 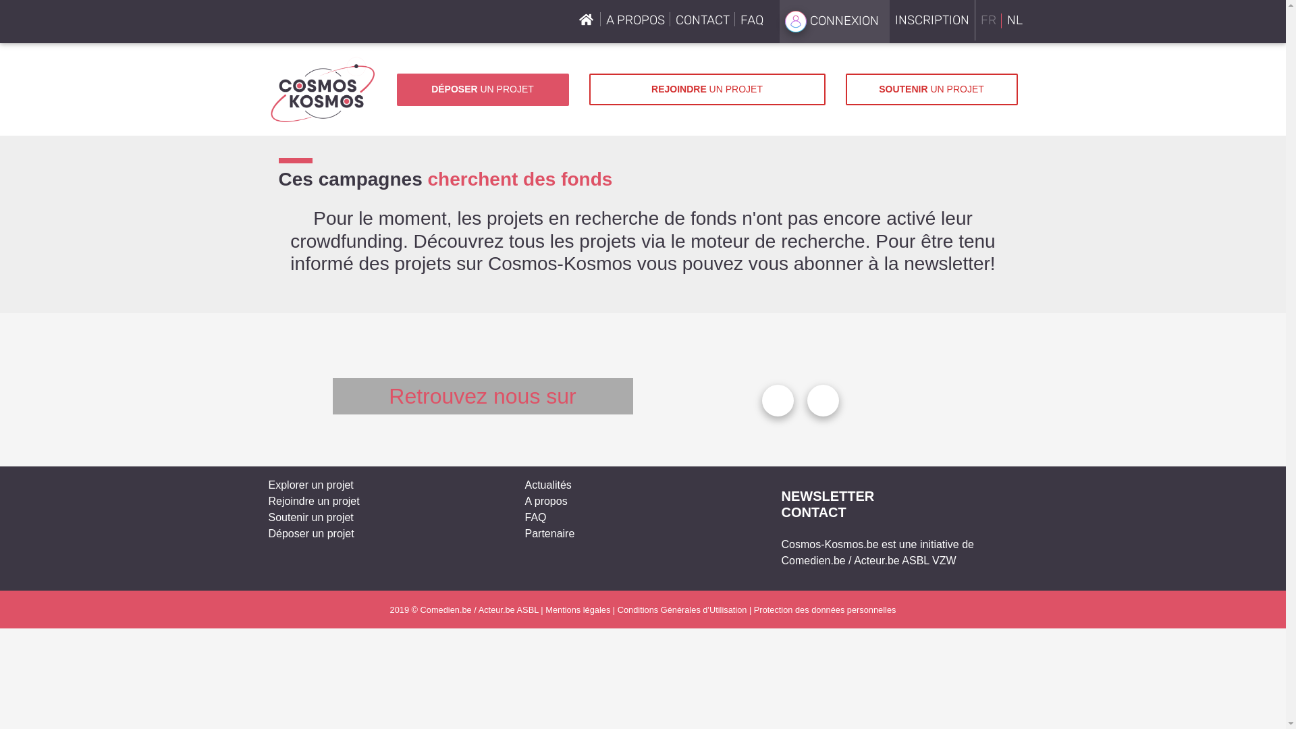 What do you see at coordinates (814, 512) in the screenshot?
I see `CONTACT` at bounding box center [814, 512].